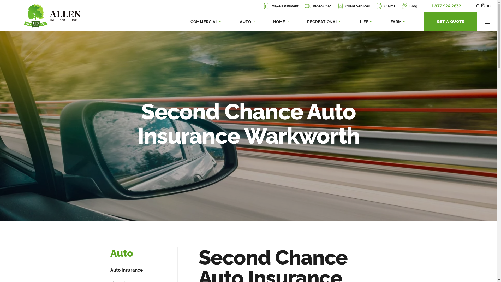  What do you see at coordinates (281, 22) in the screenshot?
I see `HOME` at bounding box center [281, 22].